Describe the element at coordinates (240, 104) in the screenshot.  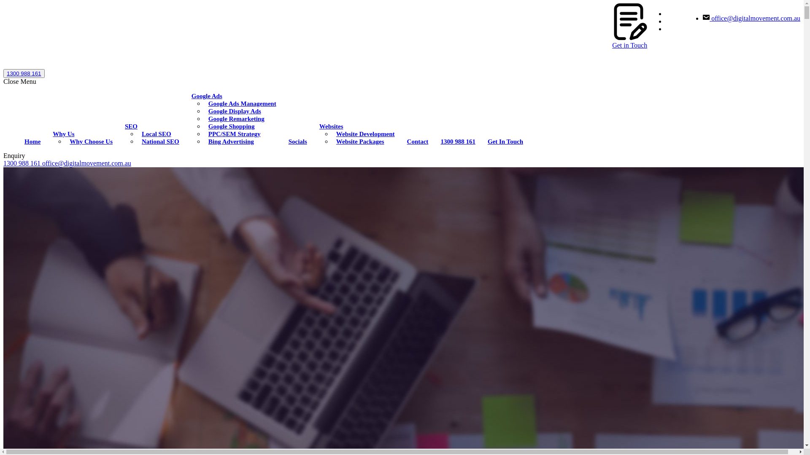
I see `Google Ads Management` at that location.